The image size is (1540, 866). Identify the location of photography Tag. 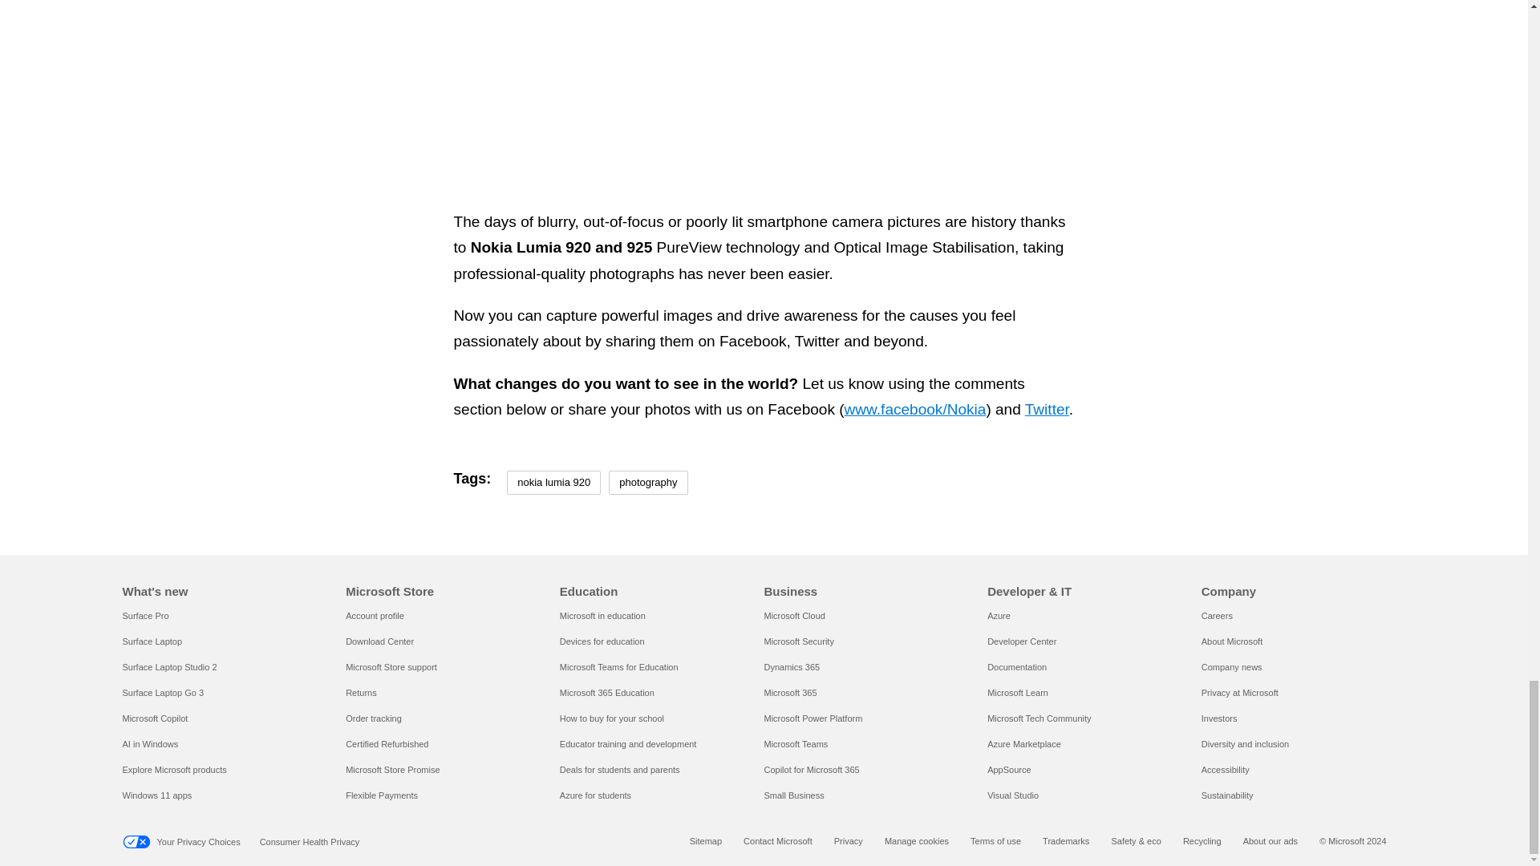
(647, 483).